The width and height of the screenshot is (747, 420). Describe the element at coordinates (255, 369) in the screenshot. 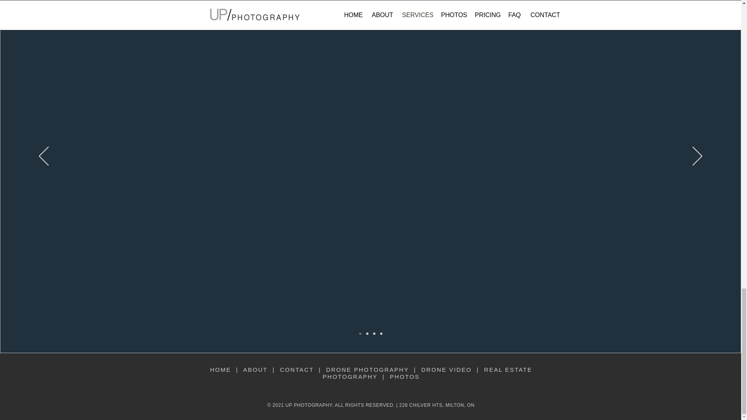

I see `ABOUT` at that location.